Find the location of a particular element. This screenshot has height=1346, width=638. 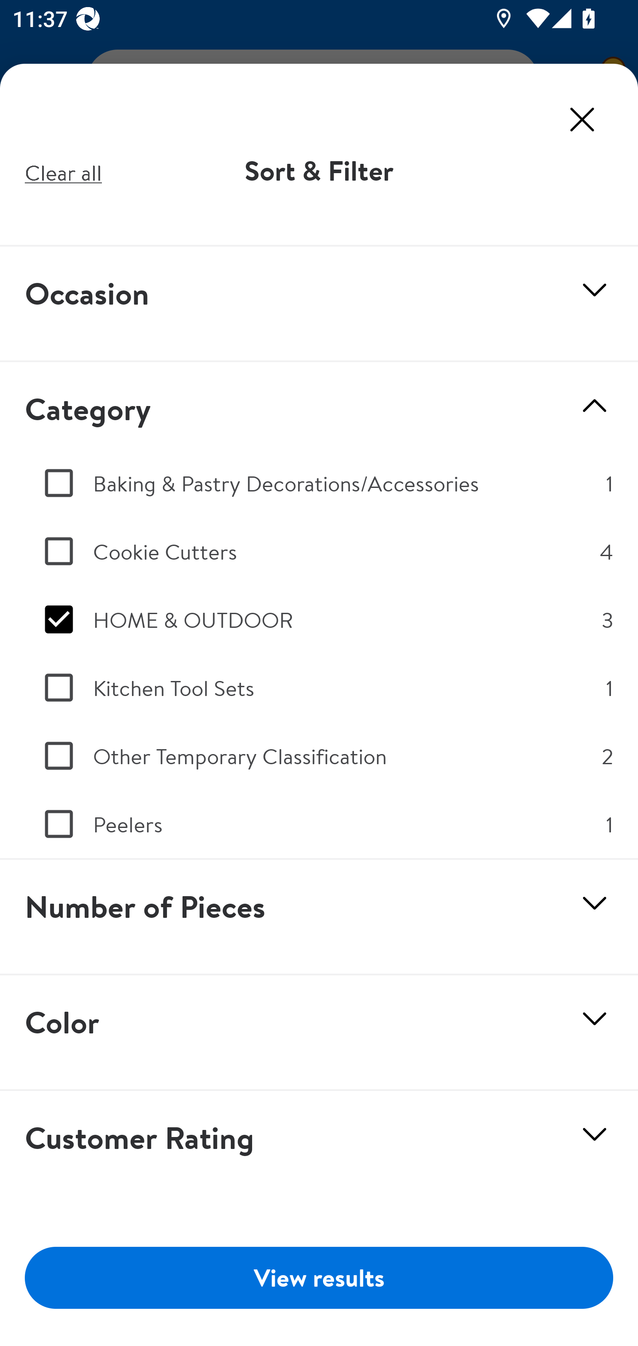

Occasion Occasion Collapsed Collapsed is located at coordinates (319, 304).